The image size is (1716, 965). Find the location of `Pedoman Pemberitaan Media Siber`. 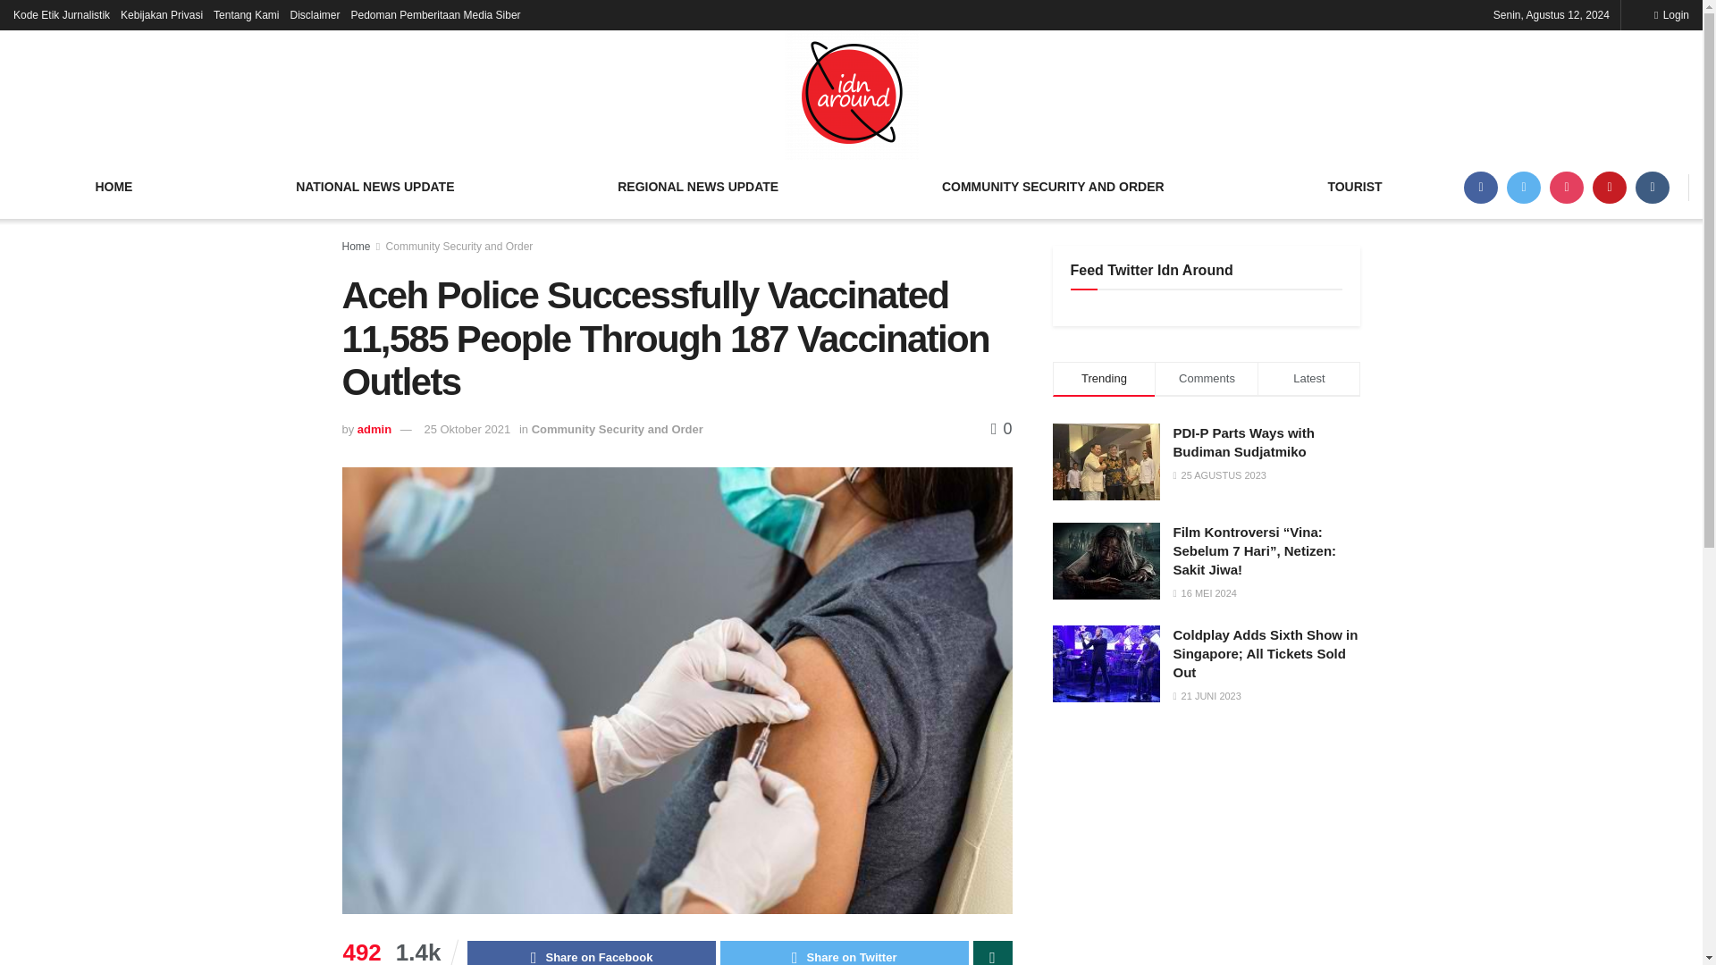

Pedoman Pemberitaan Media Siber is located at coordinates (434, 14).